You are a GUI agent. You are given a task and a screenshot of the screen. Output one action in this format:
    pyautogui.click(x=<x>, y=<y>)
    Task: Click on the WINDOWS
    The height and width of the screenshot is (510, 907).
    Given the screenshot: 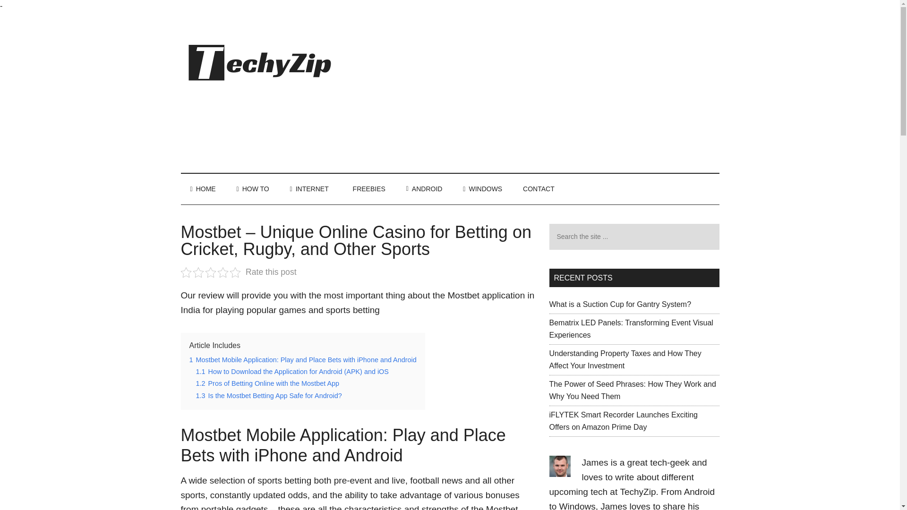 What is the action you would take?
    pyautogui.click(x=482, y=189)
    